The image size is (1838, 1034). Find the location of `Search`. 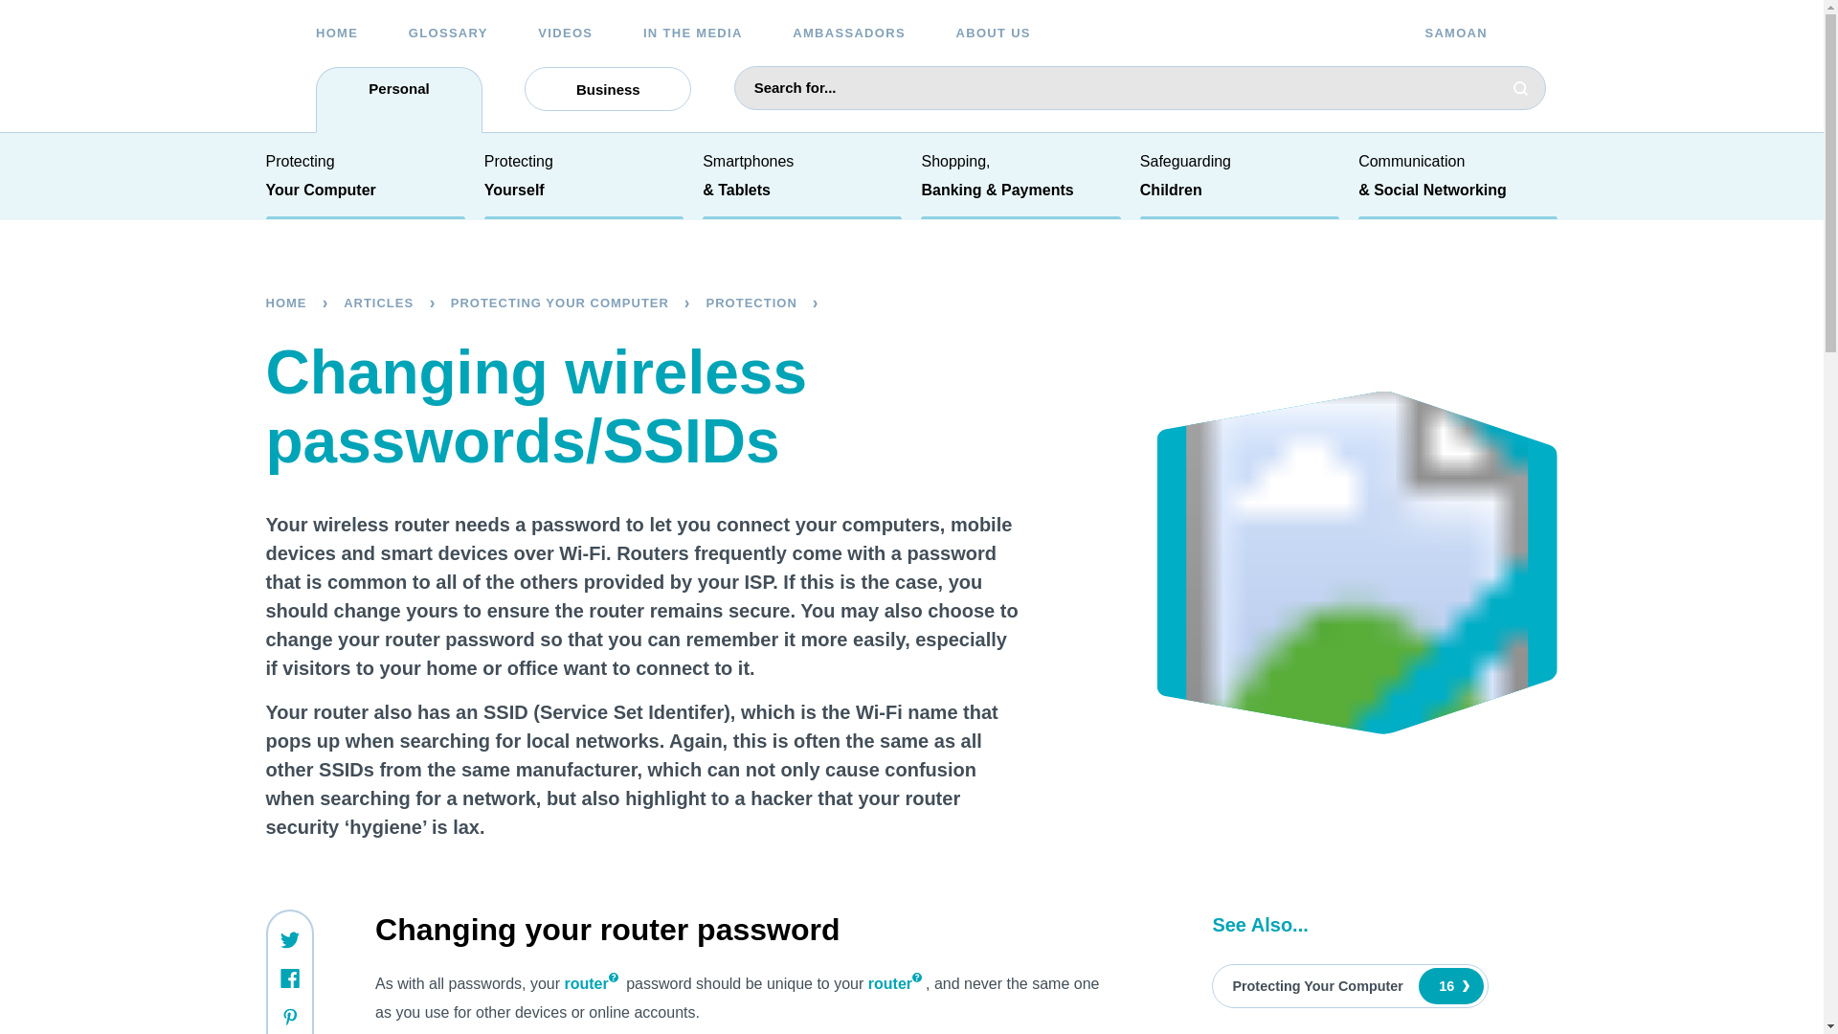

Search is located at coordinates (1521, 88).